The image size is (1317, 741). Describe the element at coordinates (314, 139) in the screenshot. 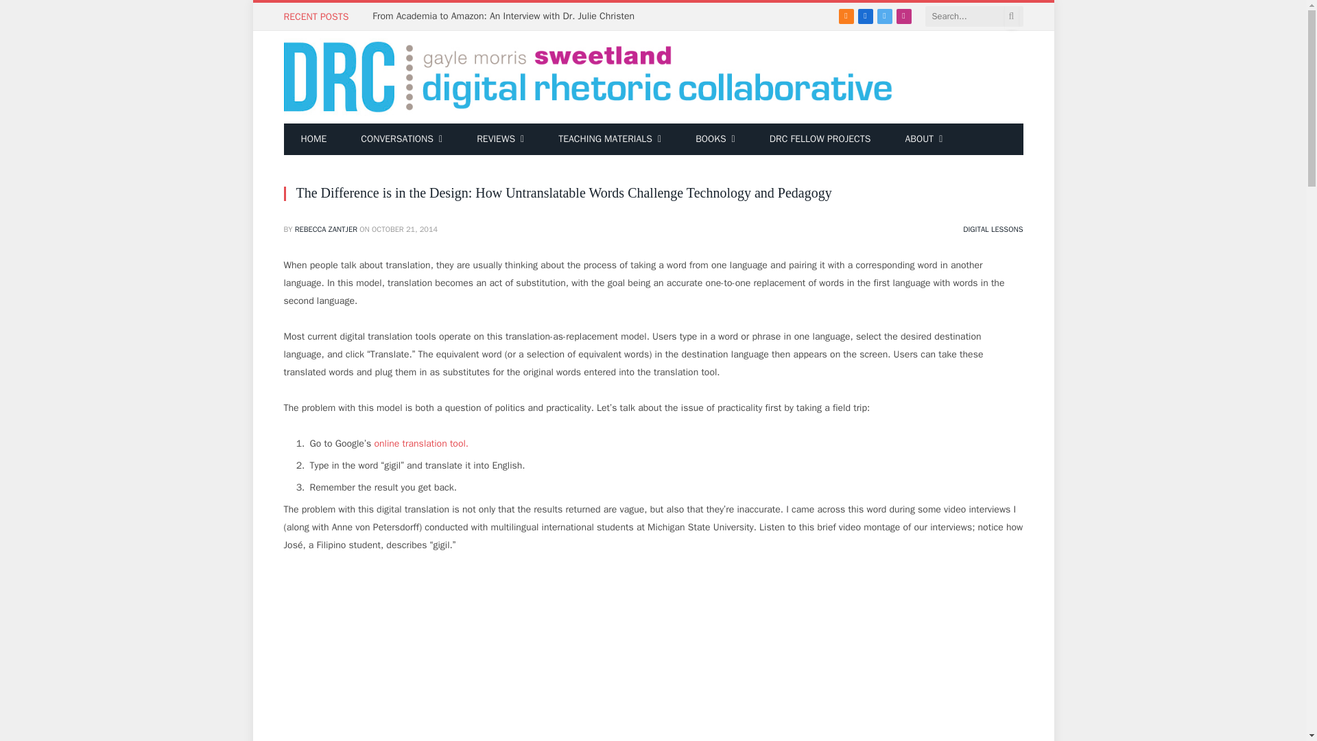

I see `HOME` at that location.